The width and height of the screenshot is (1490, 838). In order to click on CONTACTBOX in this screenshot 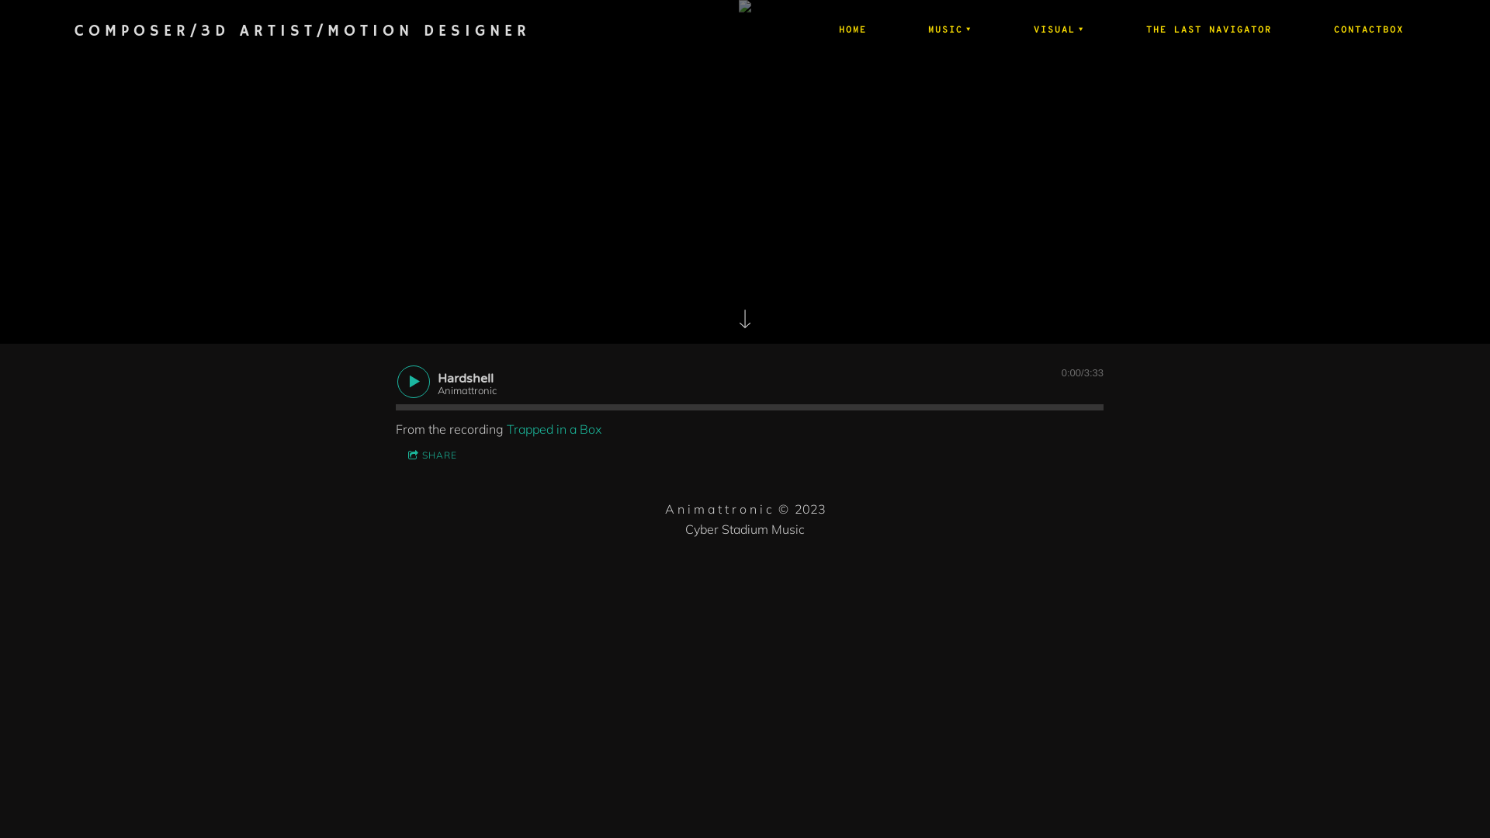, I will do `click(1369, 31)`.